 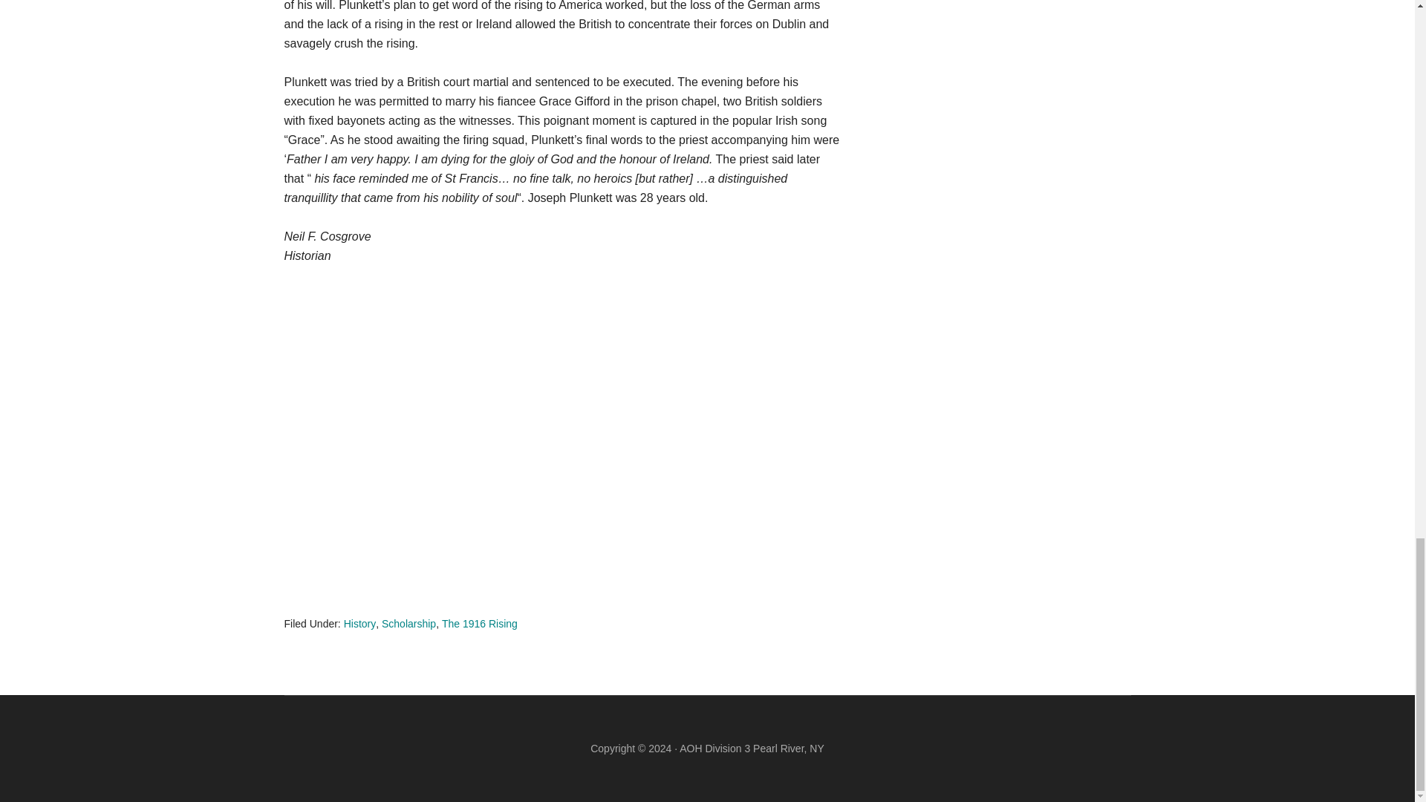 What do you see at coordinates (359, 623) in the screenshot?
I see `History` at bounding box center [359, 623].